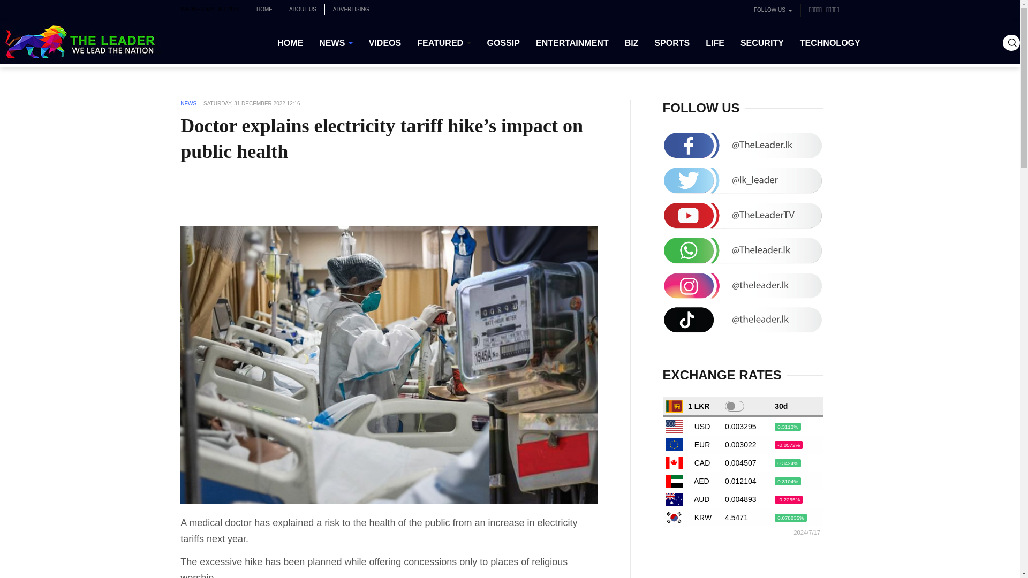 This screenshot has width=1028, height=578. Describe the element at coordinates (444, 42) in the screenshot. I see `FEATURED` at that location.